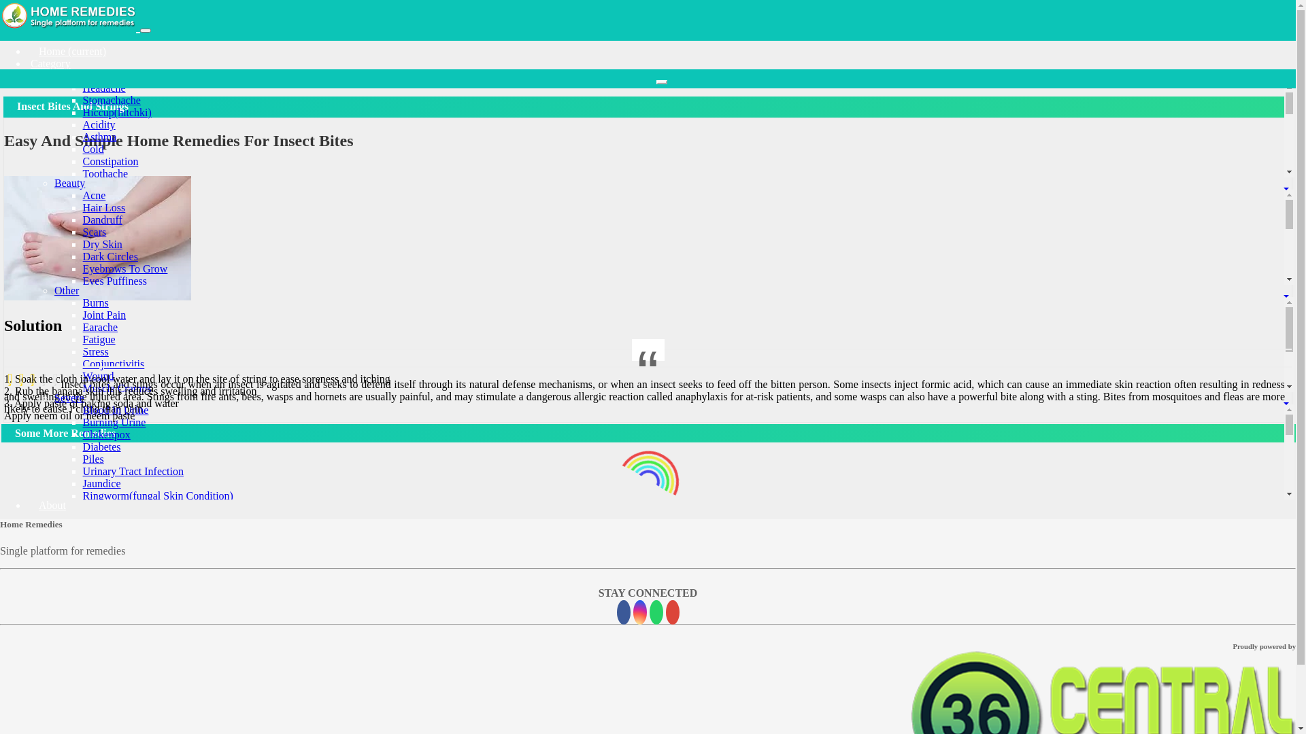 This screenshot has width=1306, height=734. Describe the element at coordinates (106, 425) in the screenshot. I see `Cholestrol` at that location.